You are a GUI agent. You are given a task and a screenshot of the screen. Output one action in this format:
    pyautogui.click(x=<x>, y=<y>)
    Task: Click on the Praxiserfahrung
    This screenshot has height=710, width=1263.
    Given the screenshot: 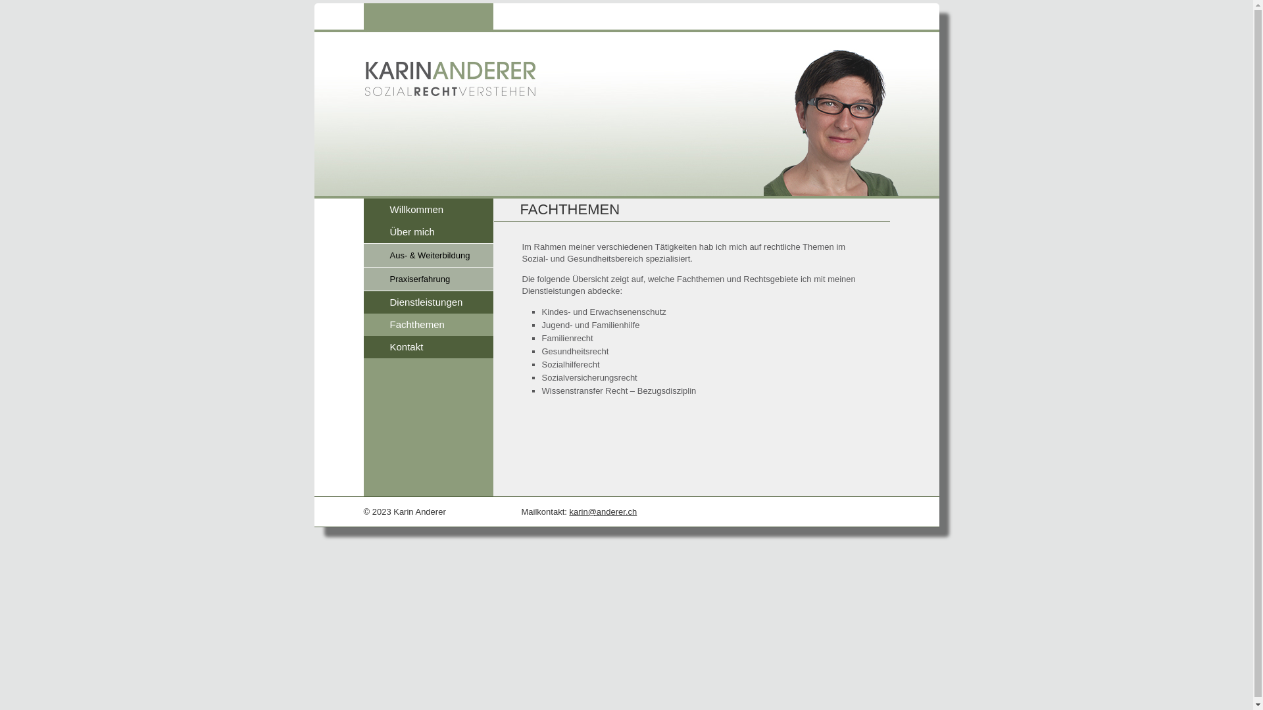 What is the action you would take?
    pyautogui.click(x=420, y=279)
    